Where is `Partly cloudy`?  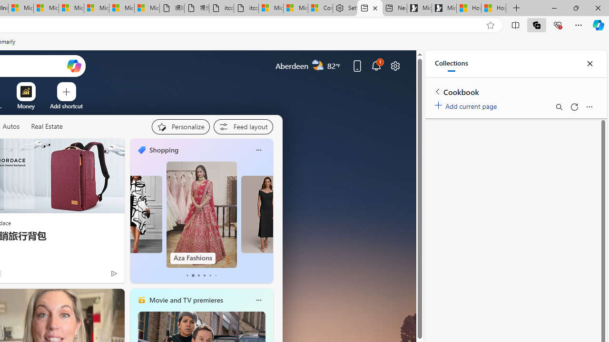
Partly cloudy is located at coordinates (318, 65).